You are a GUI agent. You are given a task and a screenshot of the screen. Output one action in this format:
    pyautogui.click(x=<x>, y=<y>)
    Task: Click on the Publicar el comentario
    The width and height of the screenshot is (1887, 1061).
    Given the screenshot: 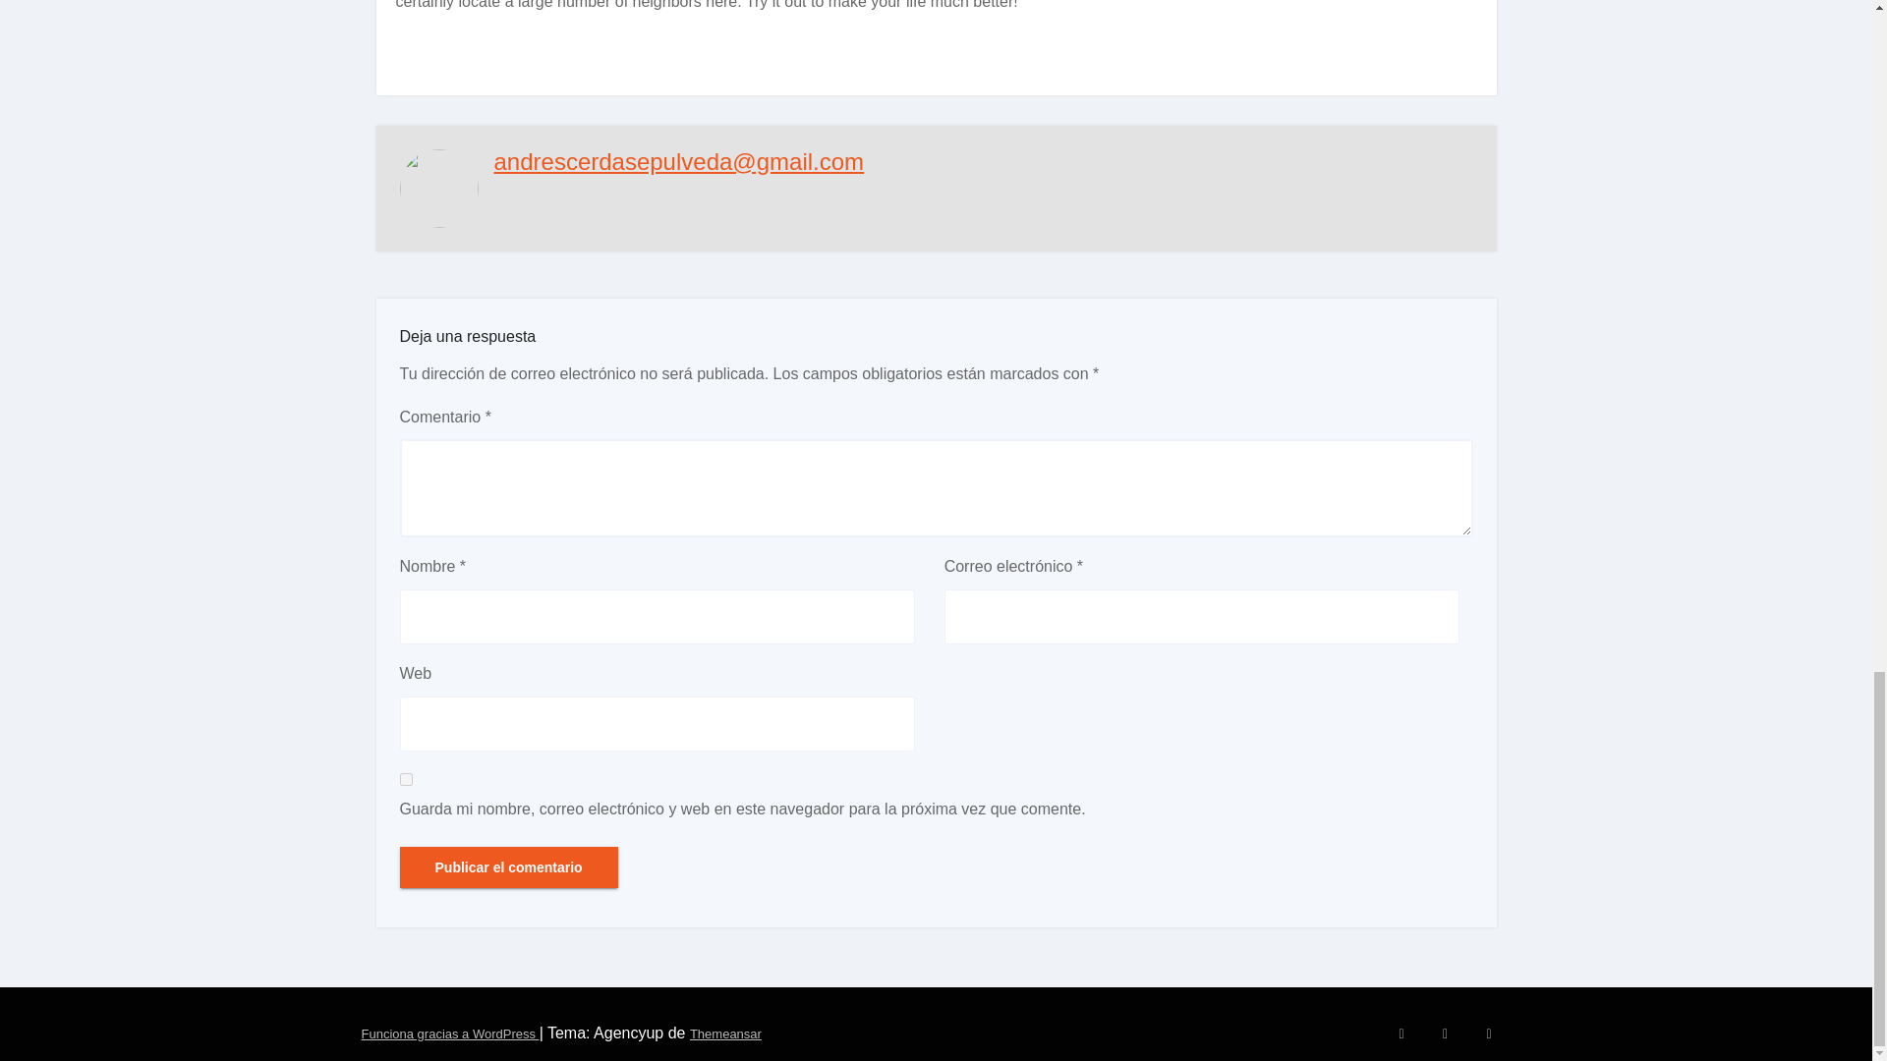 What is the action you would take?
    pyautogui.click(x=507, y=866)
    